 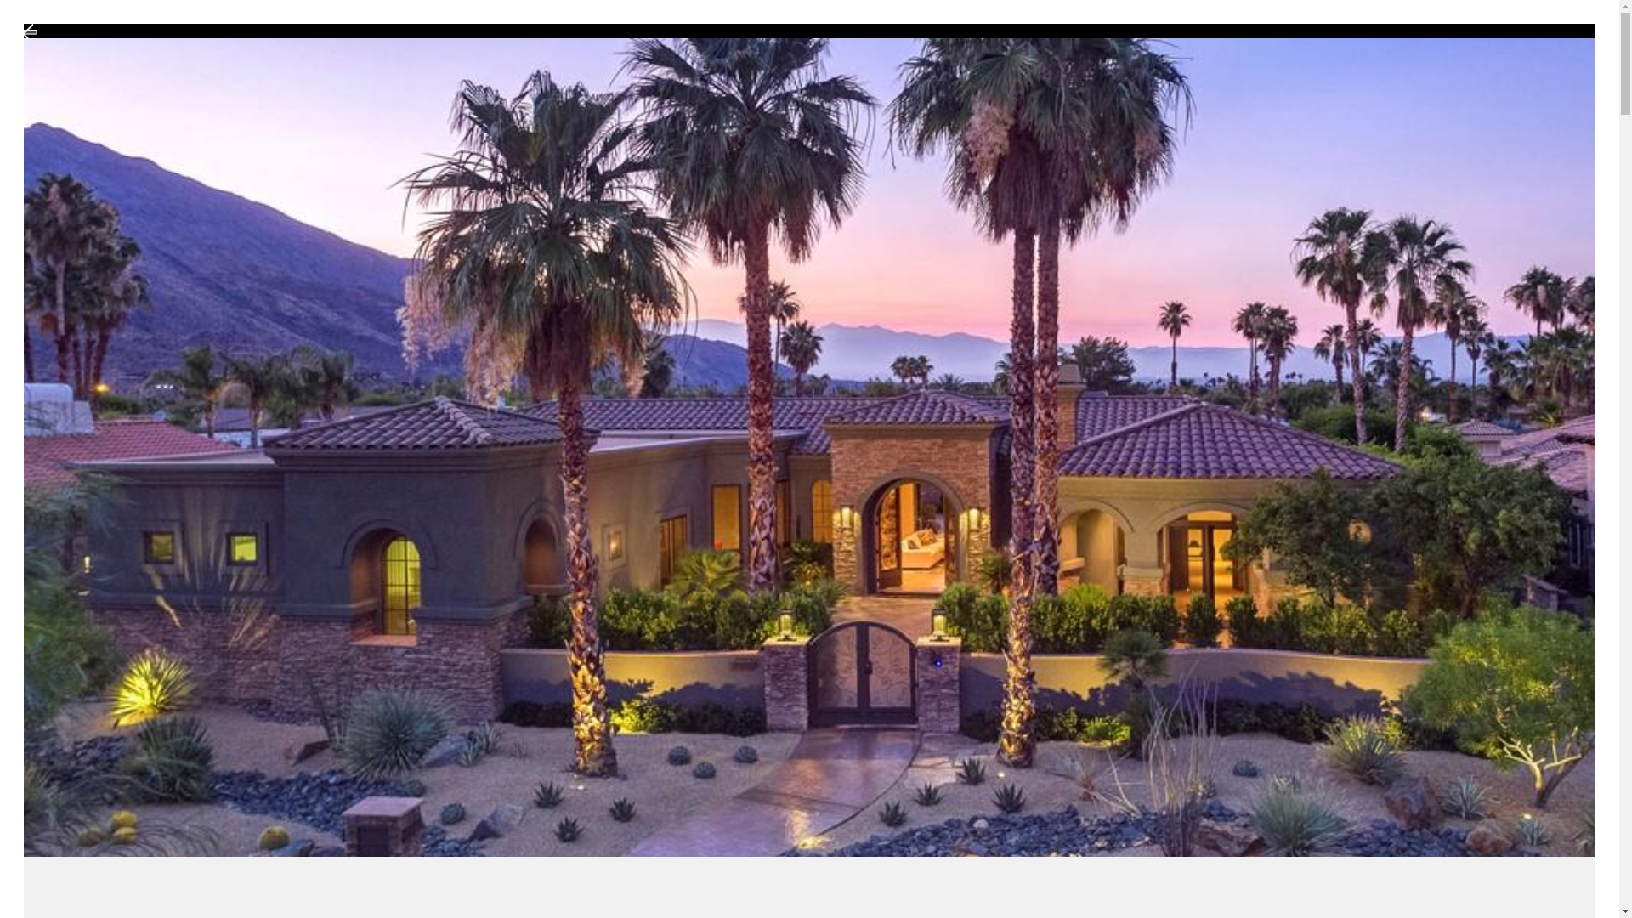 What do you see at coordinates (31, 32) in the screenshot?
I see `Previous` at bounding box center [31, 32].